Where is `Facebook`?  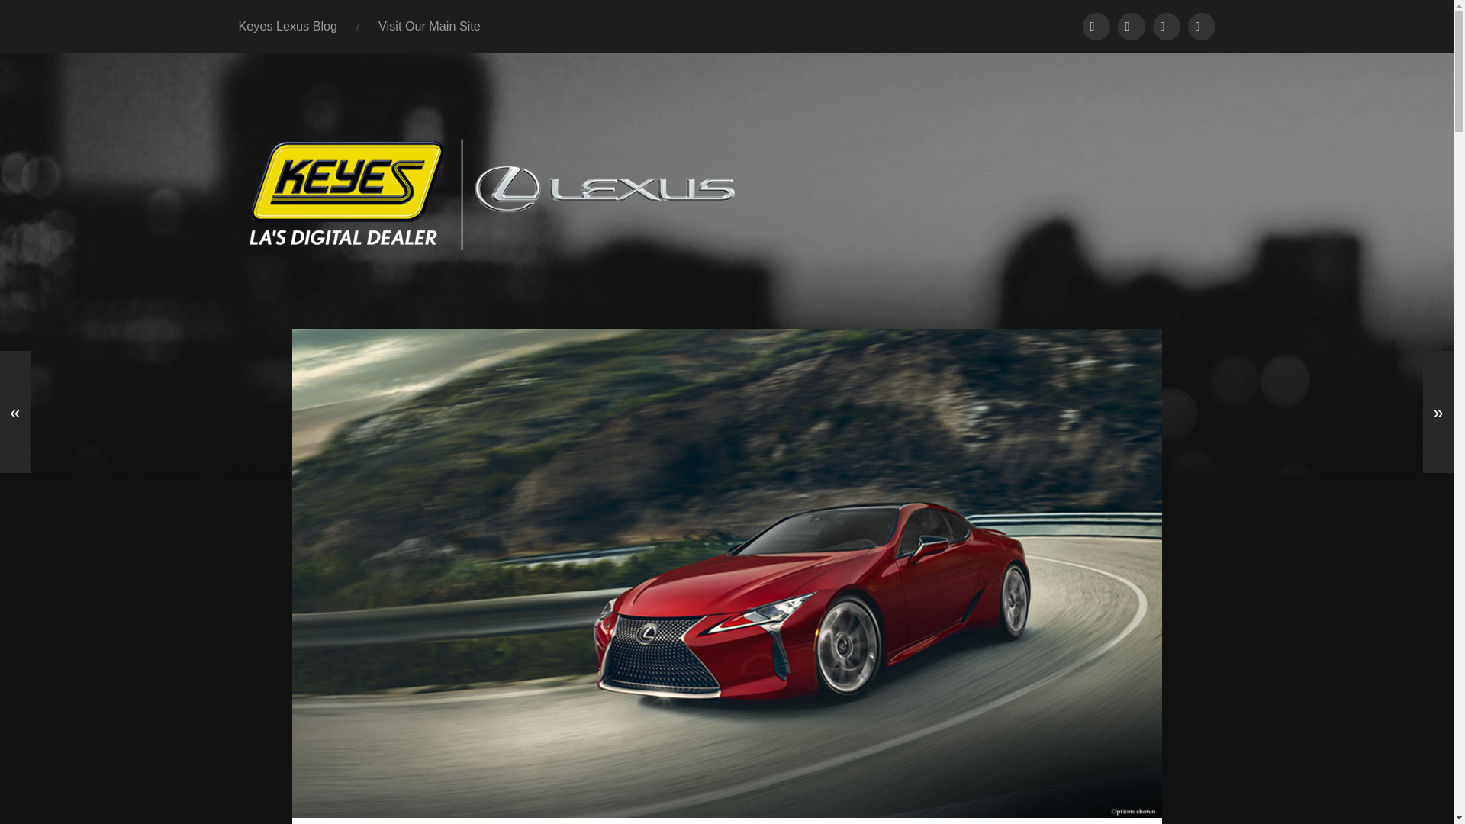 Facebook is located at coordinates (1165, 26).